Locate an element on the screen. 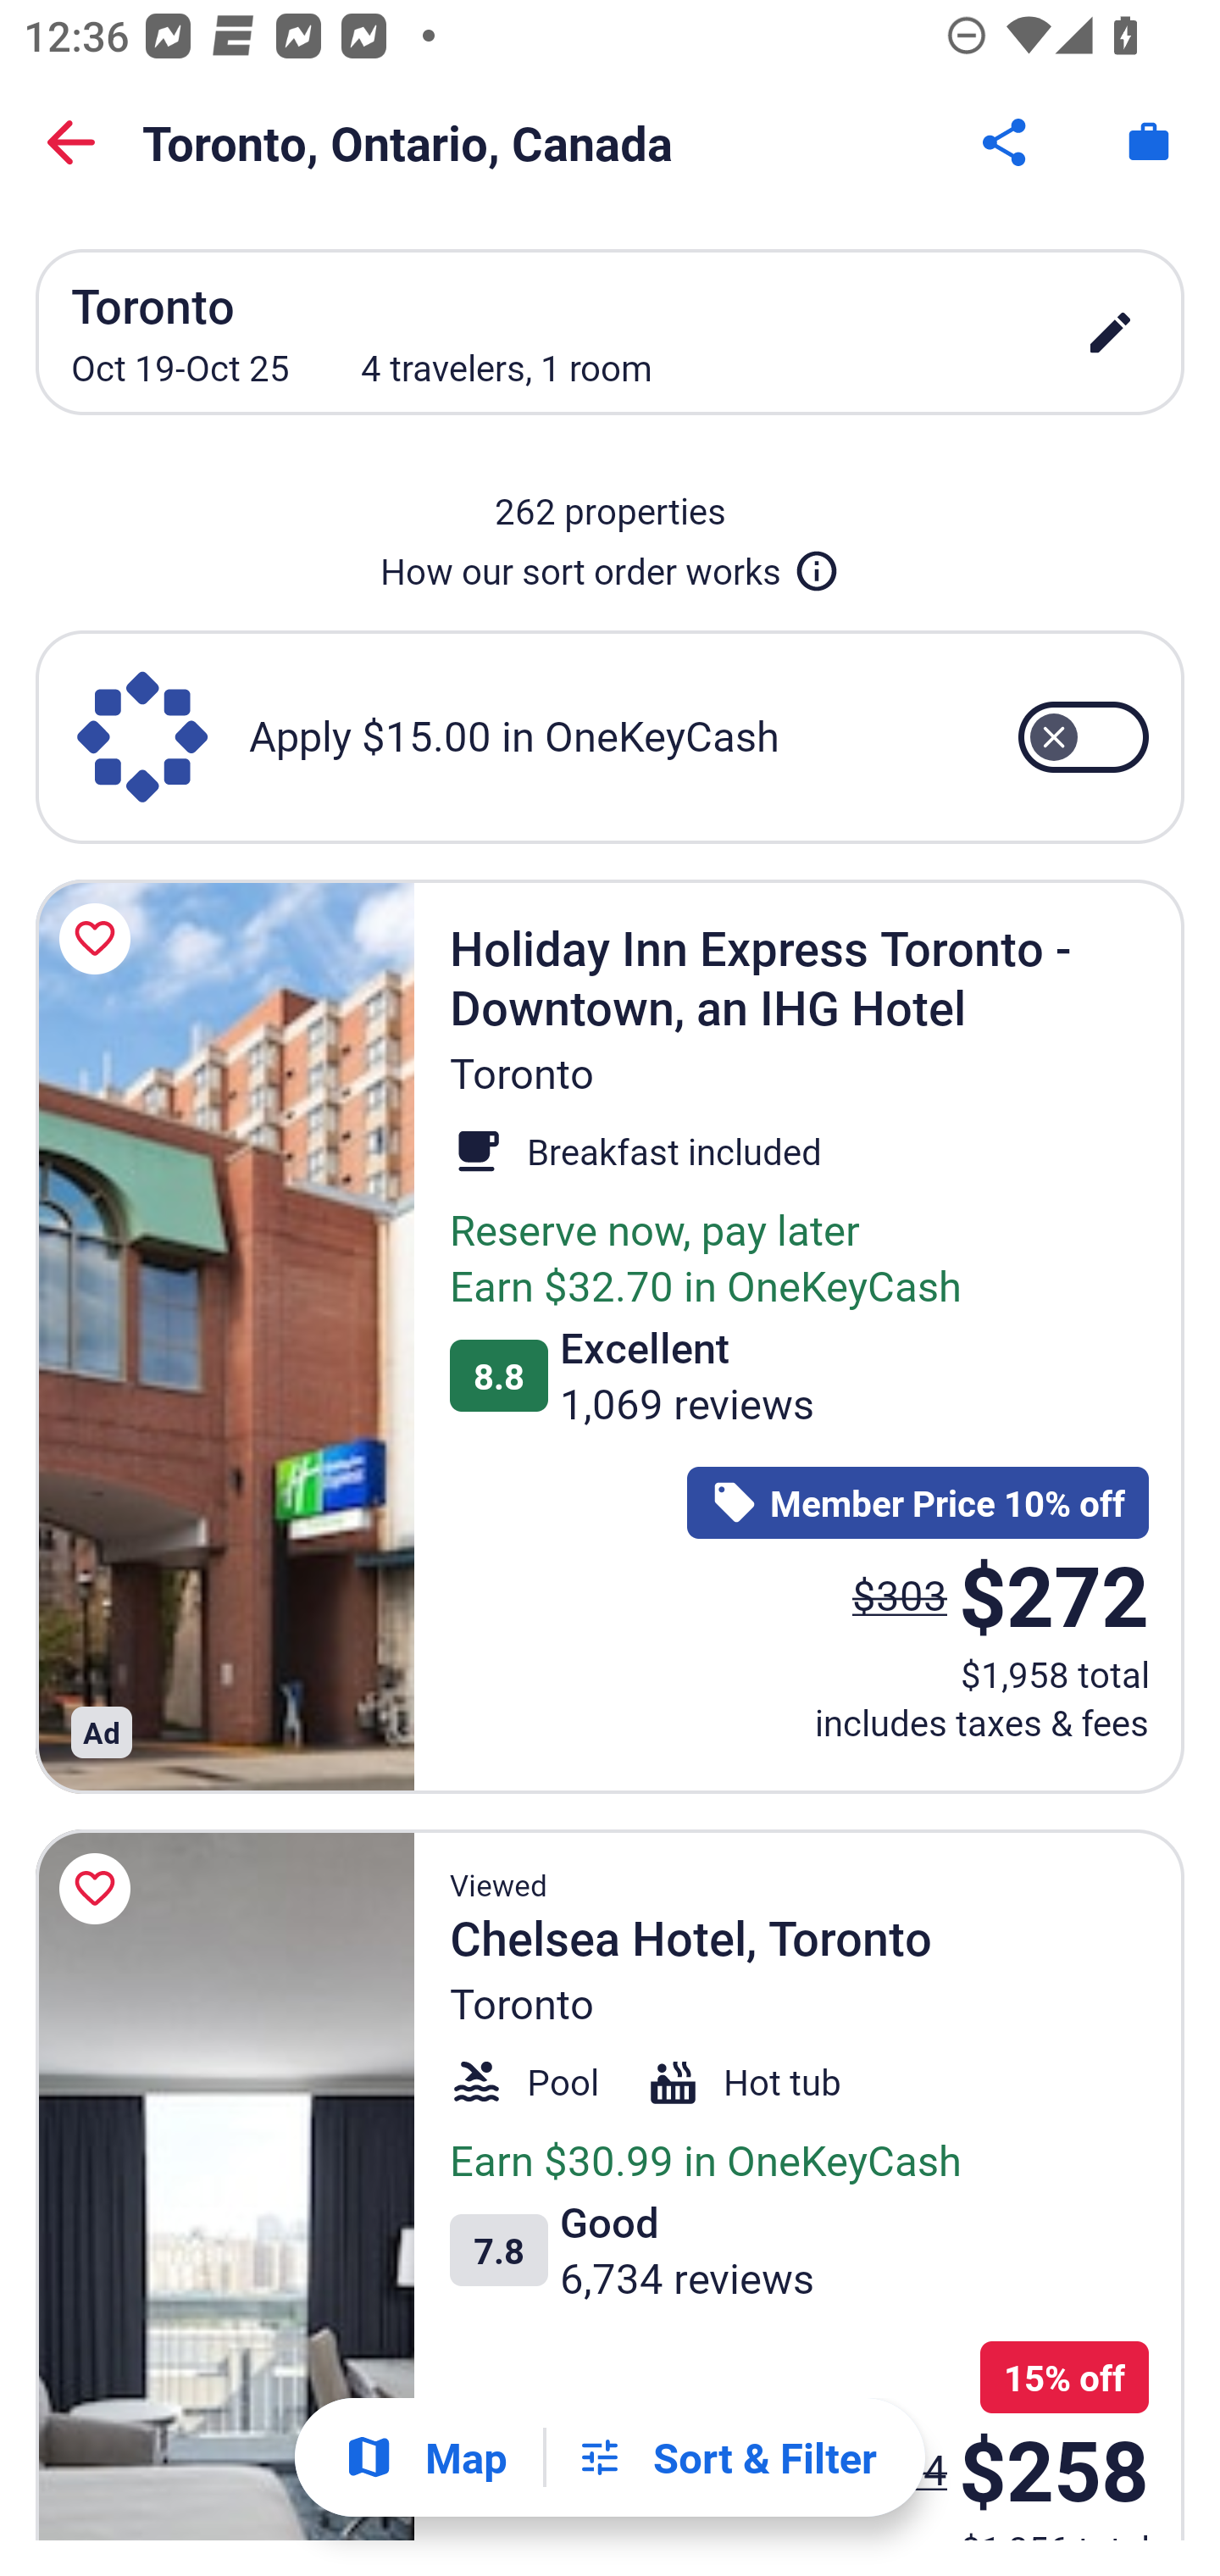 The width and height of the screenshot is (1220, 2576). Save Chelsea Hotel, Toronto to a trip is located at coordinates (100, 1890).